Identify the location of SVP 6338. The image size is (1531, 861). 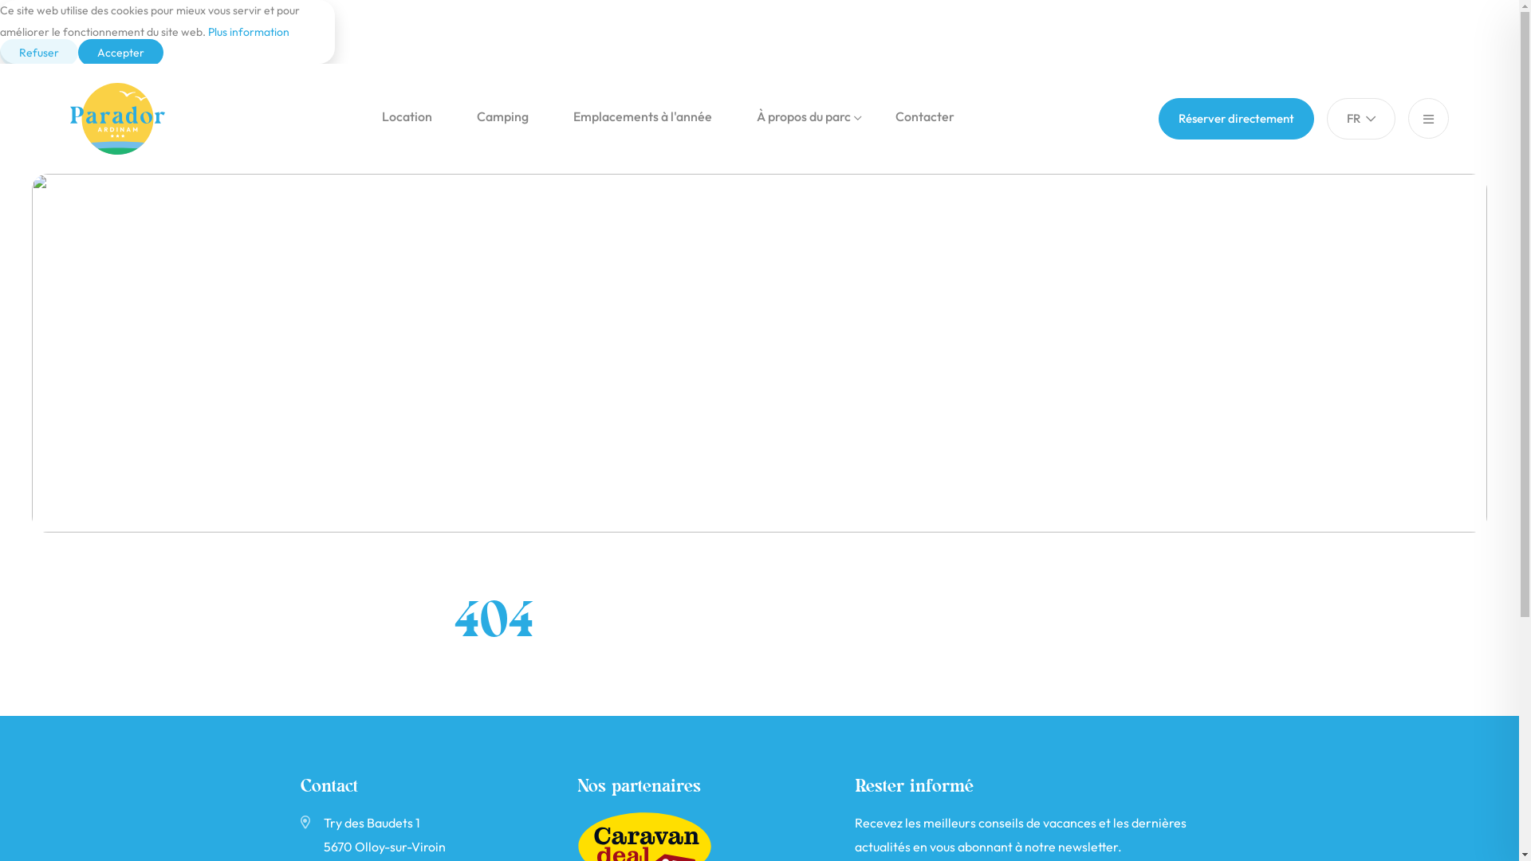
(759, 353).